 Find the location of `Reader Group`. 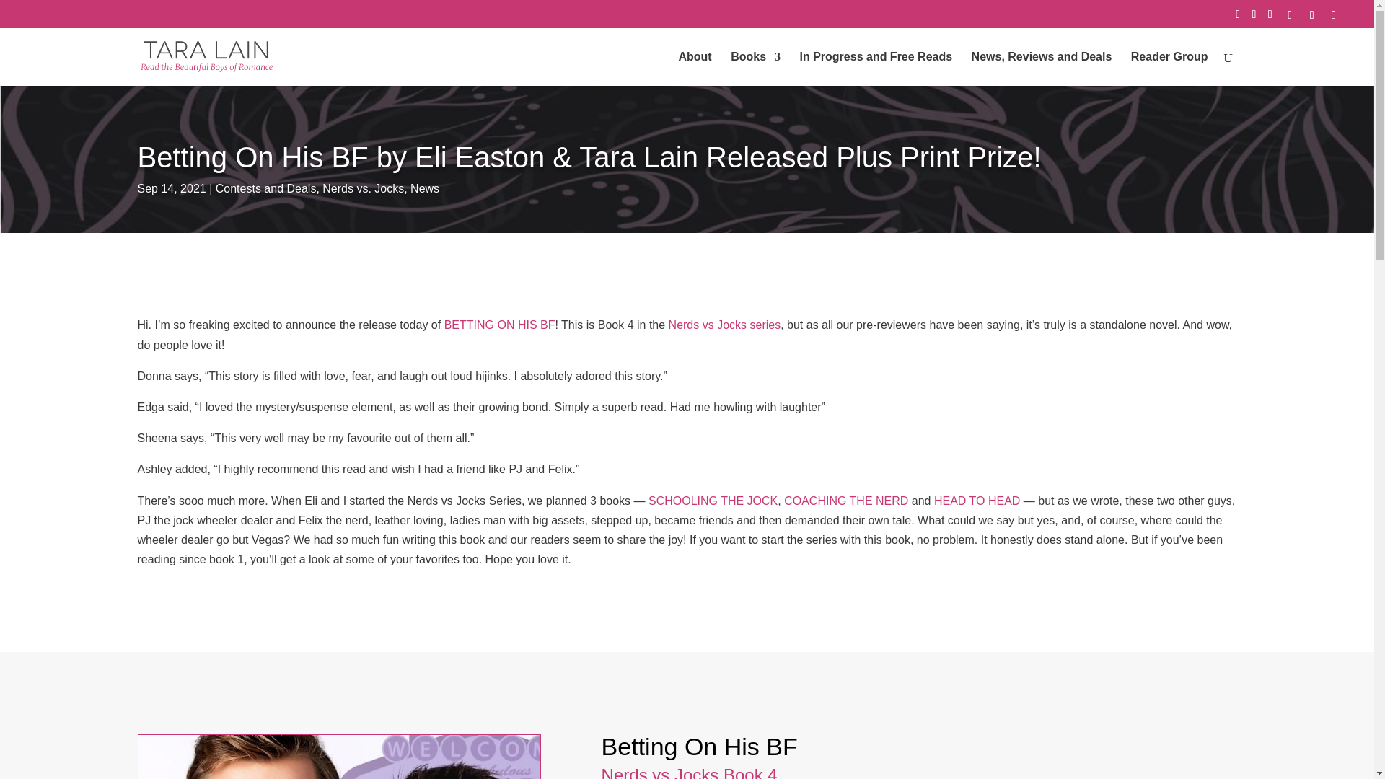

Reader Group is located at coordinates (1169, 69).